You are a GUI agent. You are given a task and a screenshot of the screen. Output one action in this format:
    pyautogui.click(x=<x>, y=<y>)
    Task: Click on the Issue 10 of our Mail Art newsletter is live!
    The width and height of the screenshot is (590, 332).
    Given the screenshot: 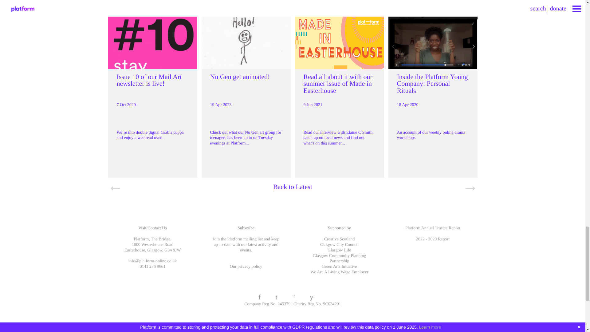 What is the action you would take?
    pyautogui.click(x=149, y=80)
    